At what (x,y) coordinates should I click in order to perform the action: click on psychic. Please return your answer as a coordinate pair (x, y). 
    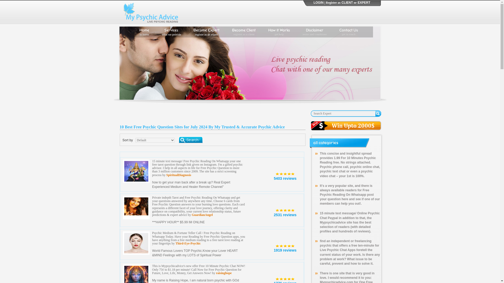
    Looking at the image, I should click on (224, 273).